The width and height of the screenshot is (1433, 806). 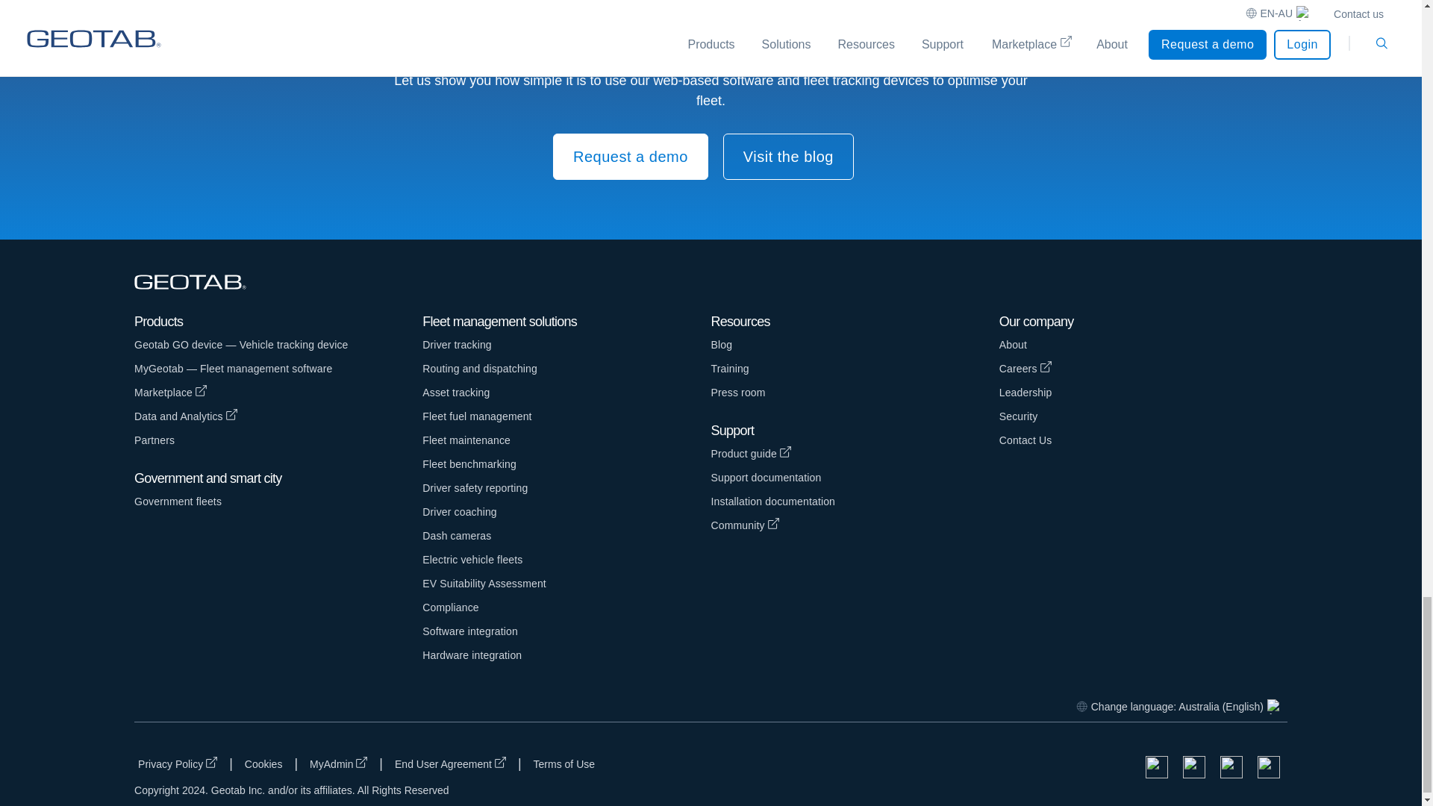 I want to click on This link may open in a new tab, so click(x=451, y=763).